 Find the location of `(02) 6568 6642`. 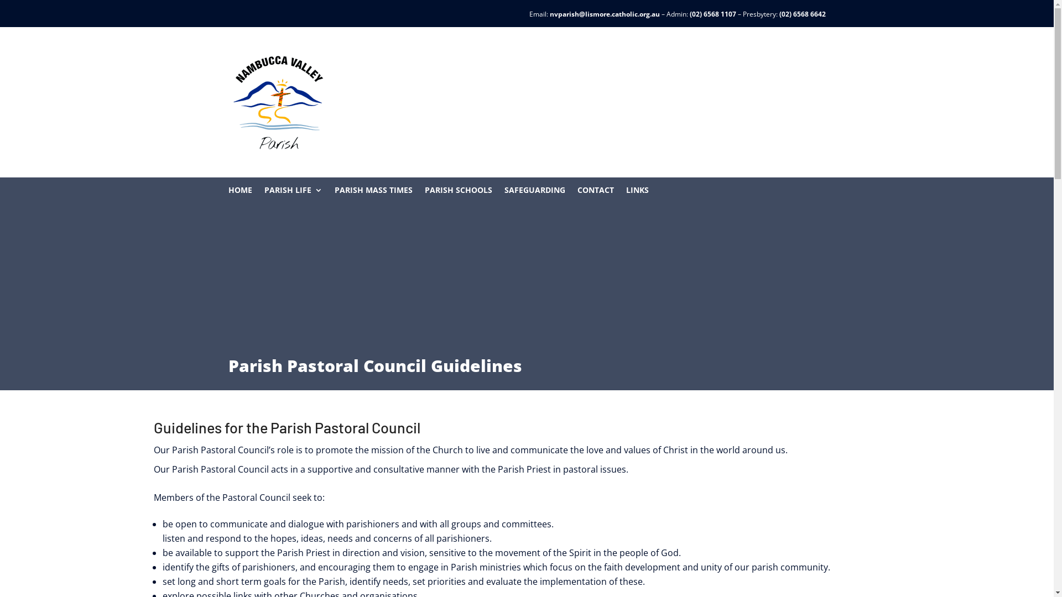

(02) 6568 6642 is located at coordinates (802, 14).